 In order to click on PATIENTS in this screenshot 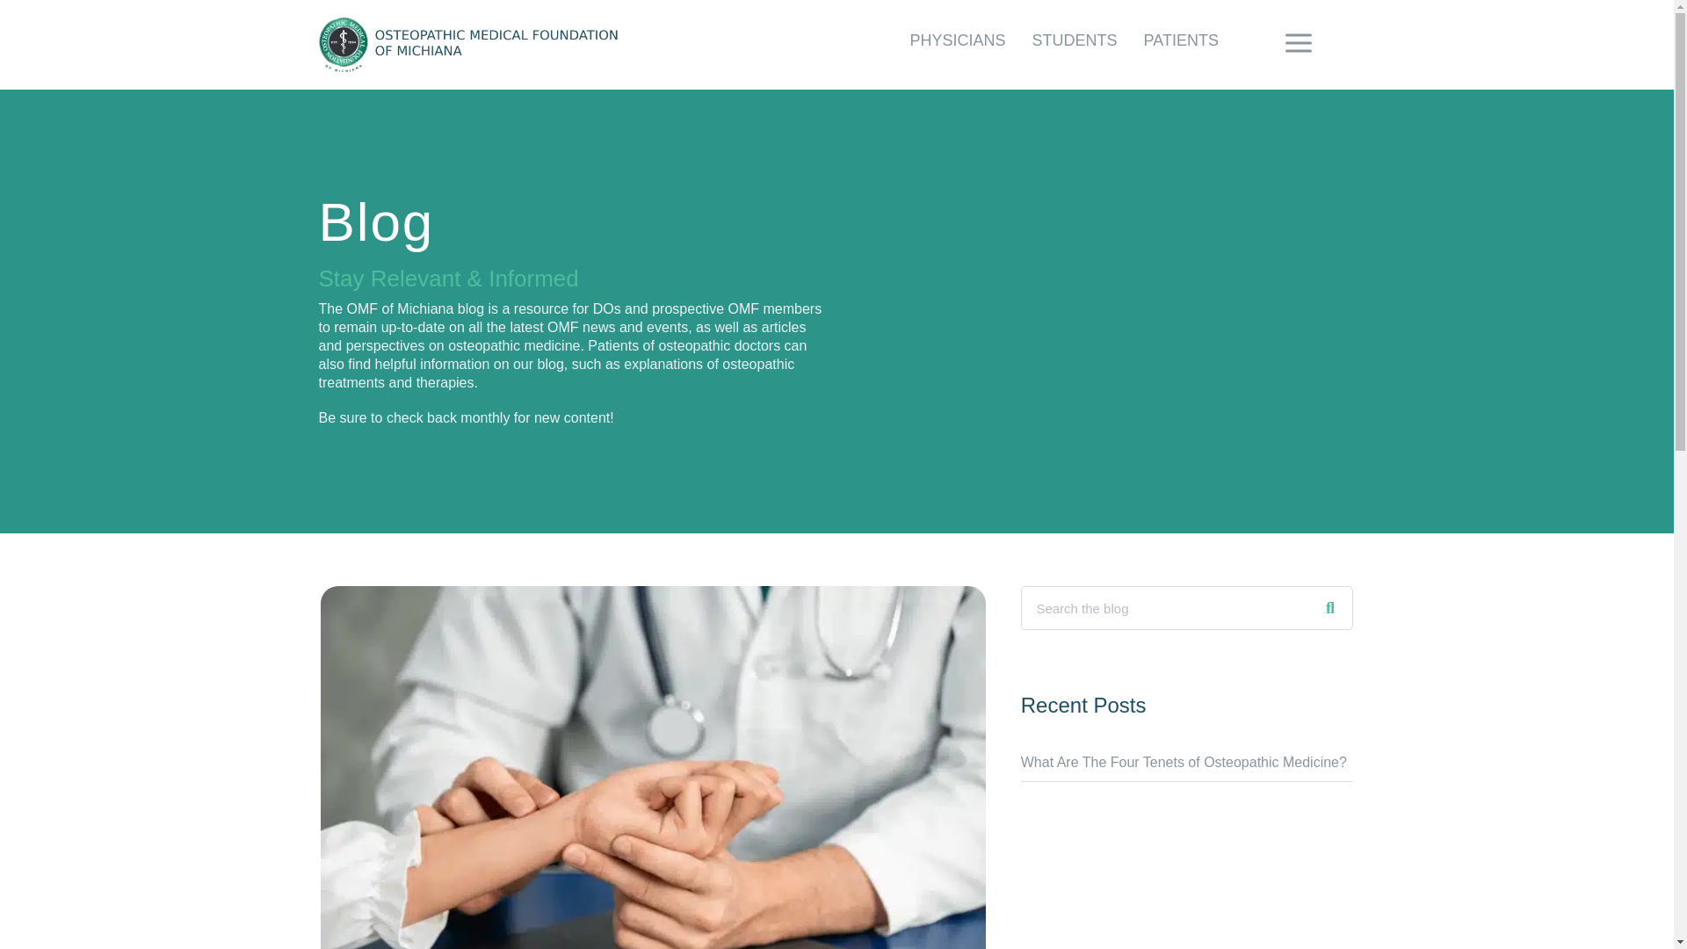, I will do `click(1181, 40)`.